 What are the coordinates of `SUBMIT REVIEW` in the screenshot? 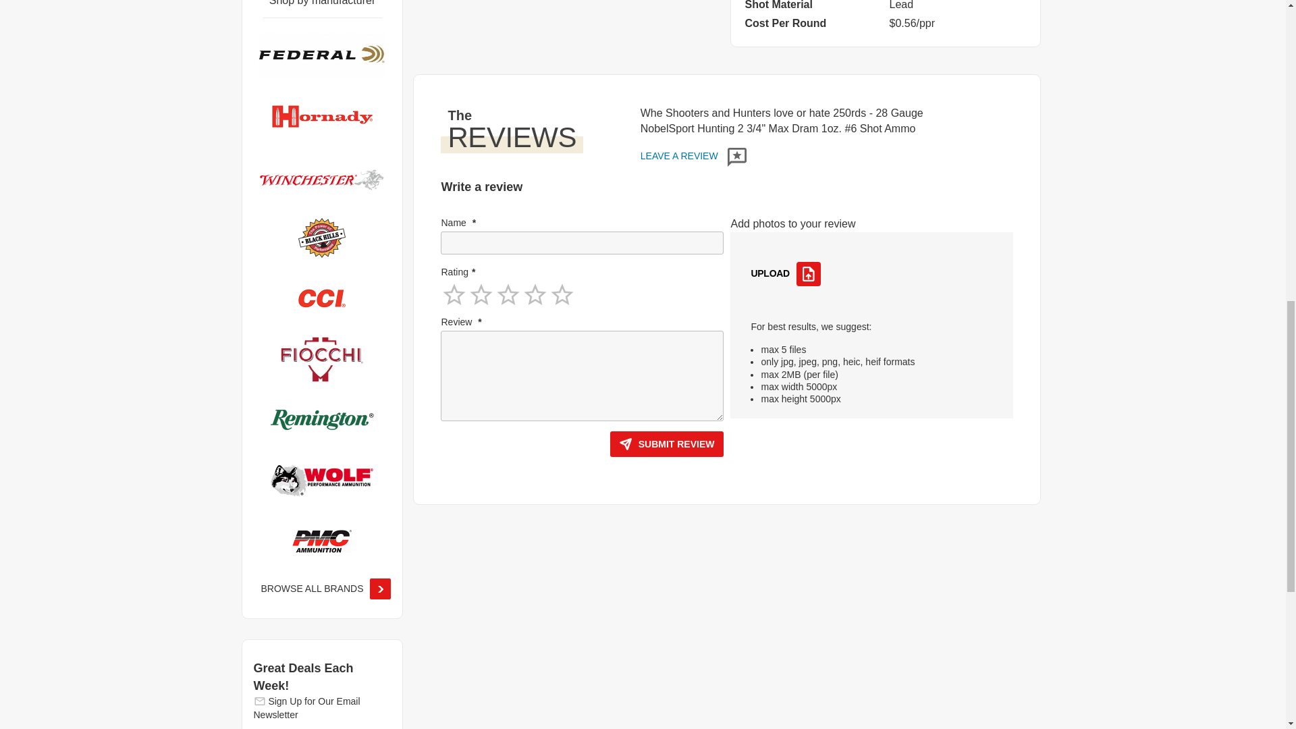 It's located at (667, 444).